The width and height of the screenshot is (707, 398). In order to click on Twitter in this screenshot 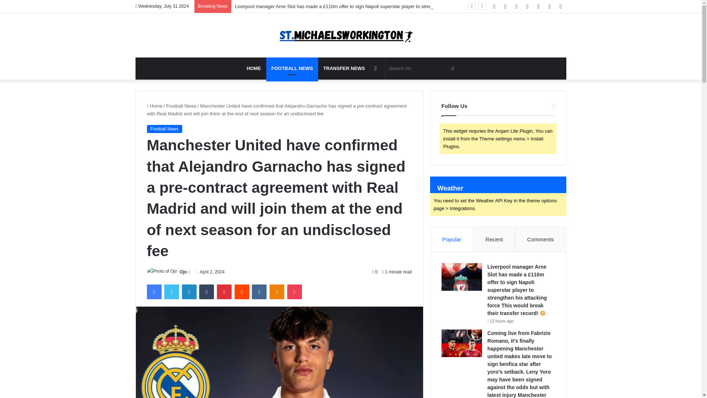, I will do `click(171, 292)`.